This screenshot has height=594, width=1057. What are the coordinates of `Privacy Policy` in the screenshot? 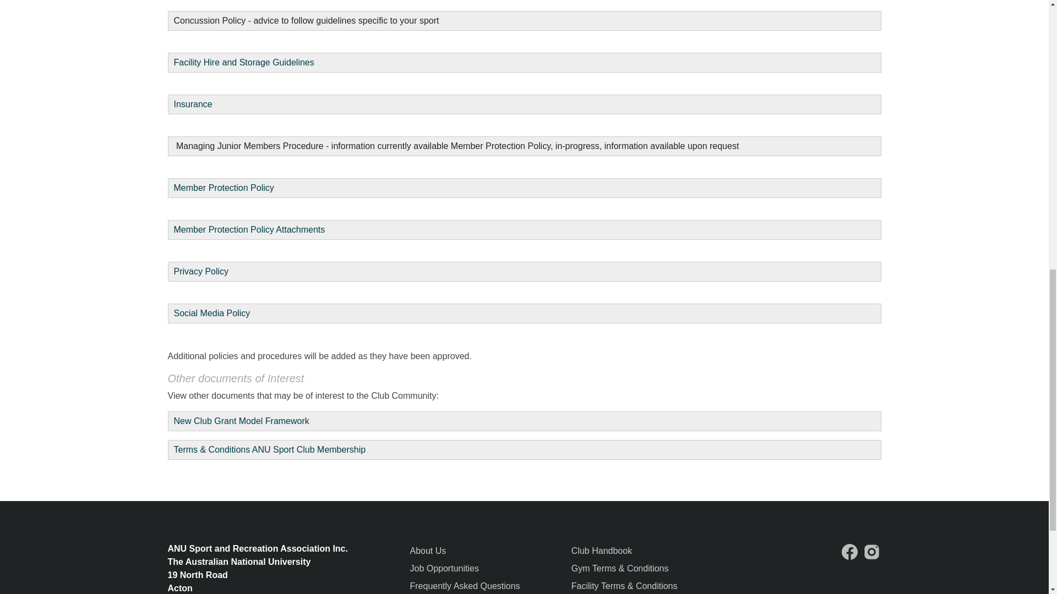 It's located at (201, 271).